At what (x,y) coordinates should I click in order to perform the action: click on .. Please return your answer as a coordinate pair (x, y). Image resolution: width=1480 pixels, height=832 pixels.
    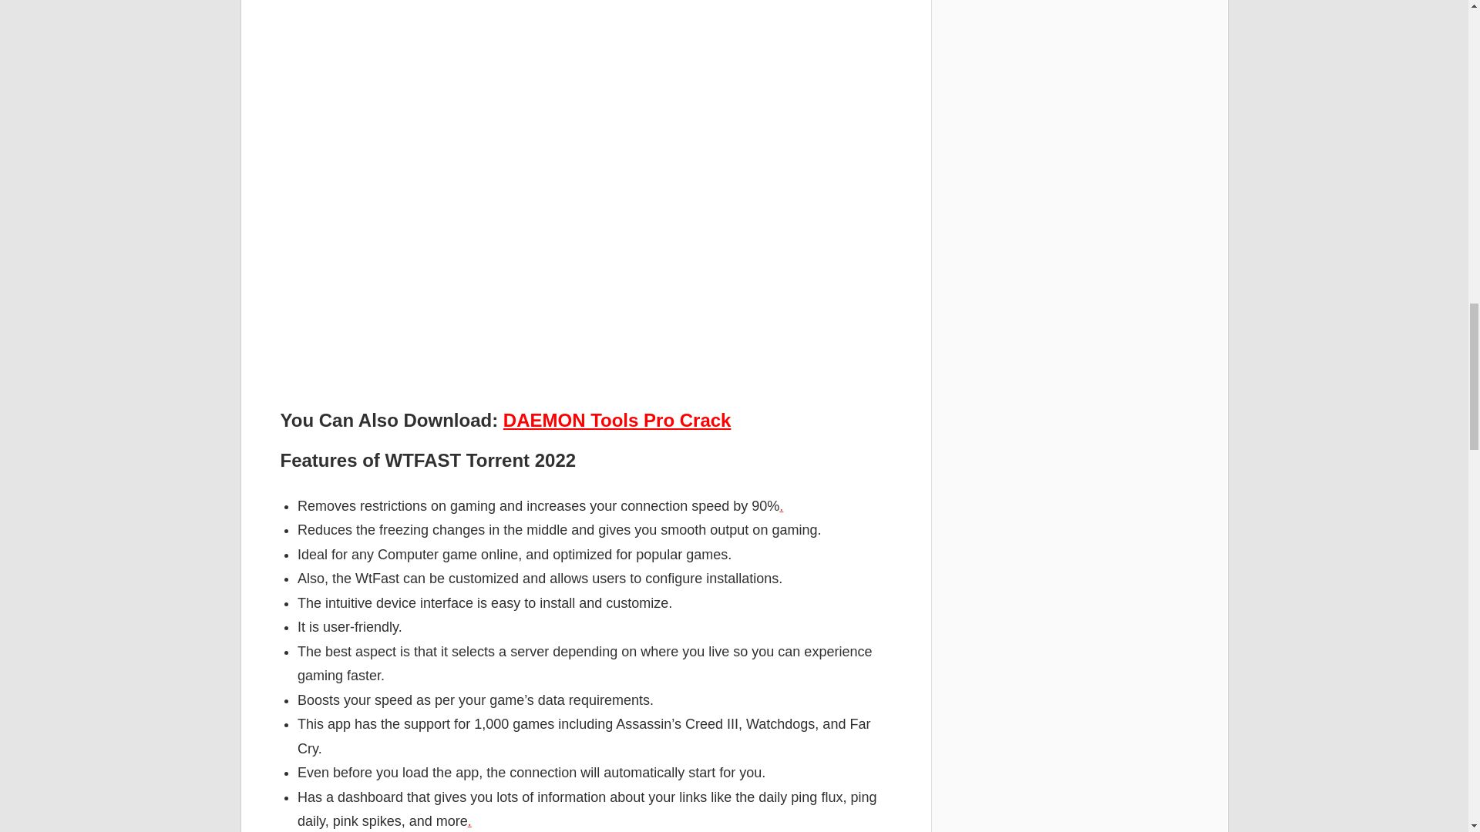
    Looking at the image, I should click on (469, 821).